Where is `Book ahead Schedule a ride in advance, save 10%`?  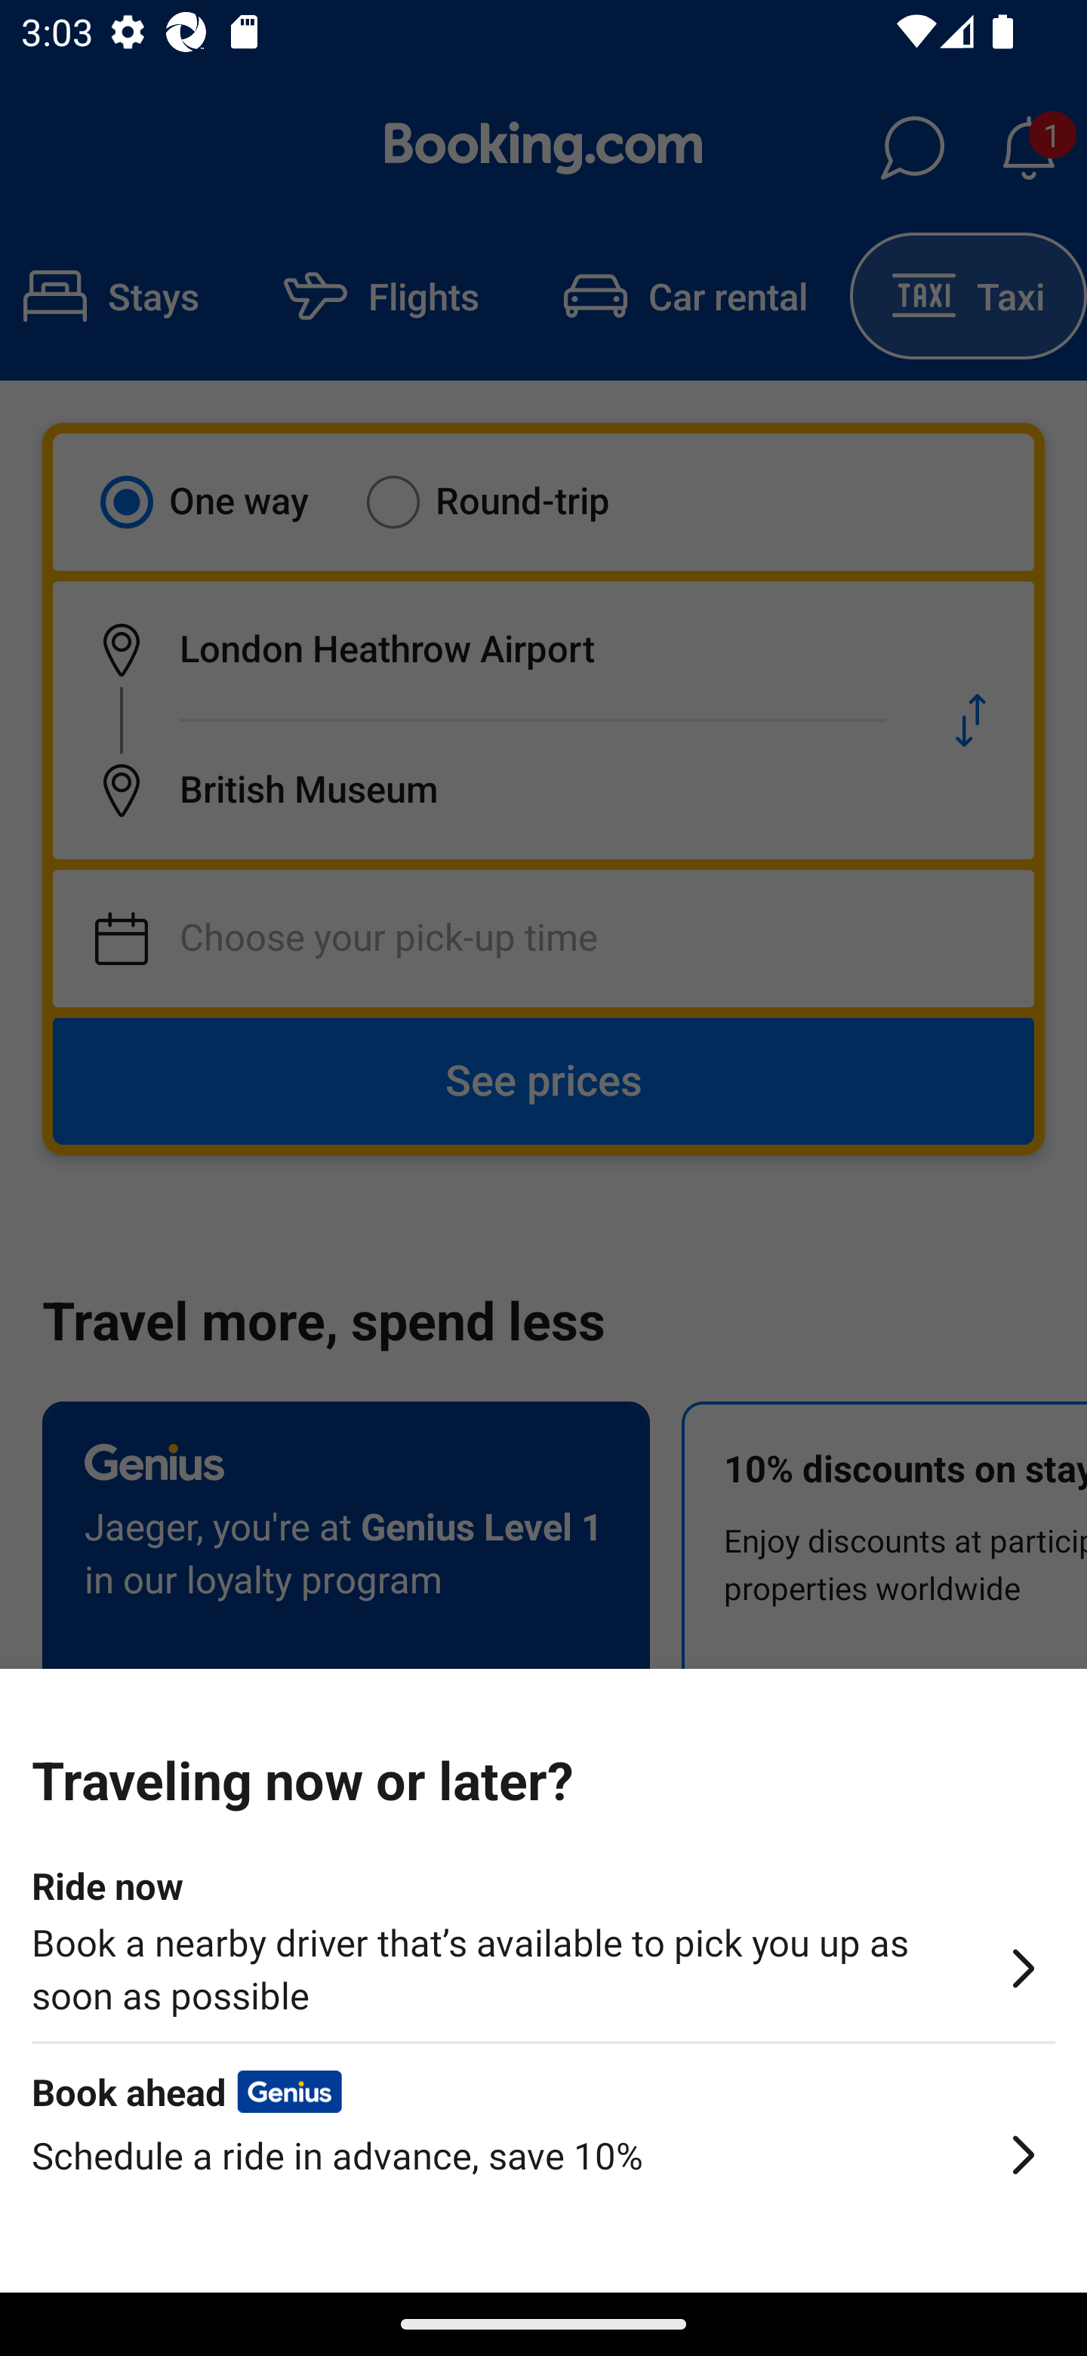
Book ahead Schedule a ride in advance, save 10% is located at coordinates (543, 2179).